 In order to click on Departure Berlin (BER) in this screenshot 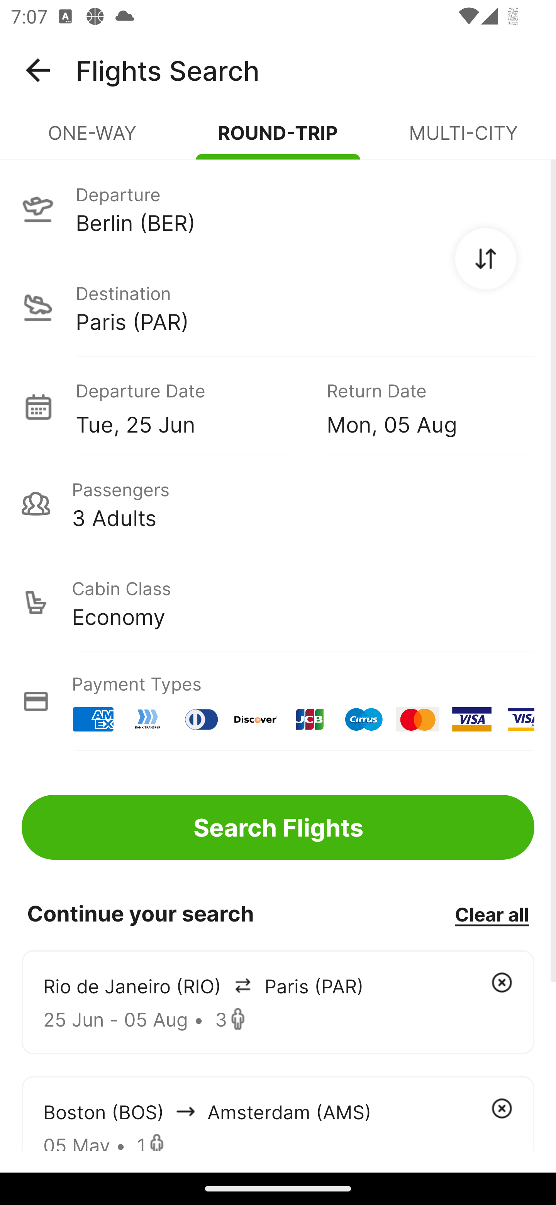, I will do `click(278, 208)`.